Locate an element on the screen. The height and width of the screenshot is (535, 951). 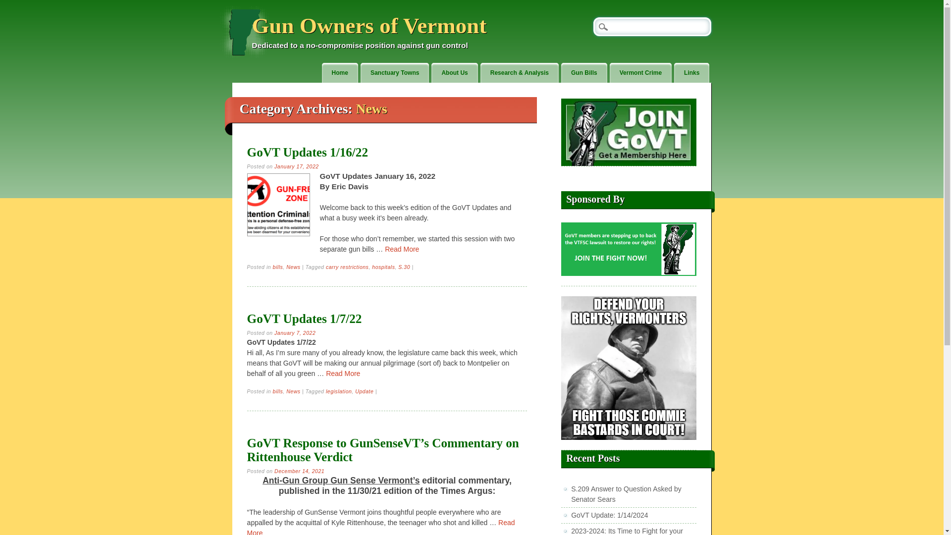
News is located at coordinates (293, 391).